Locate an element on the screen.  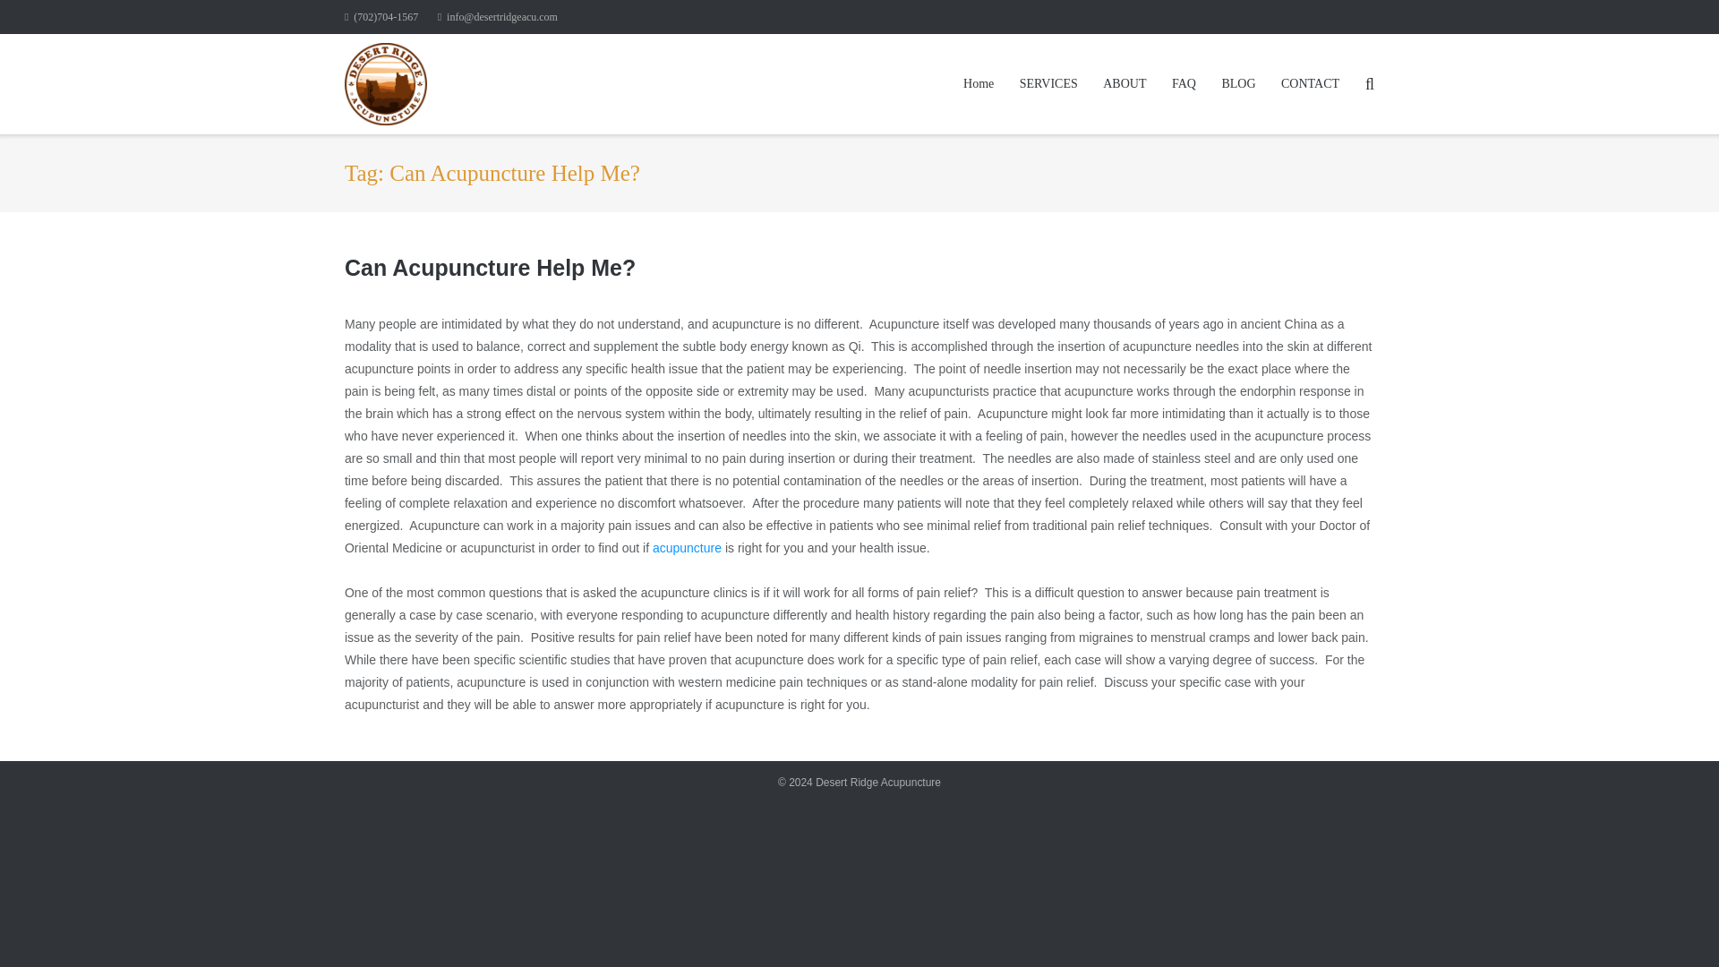
Desert Ridge Acupuncture is located at coordinates (877, 783).